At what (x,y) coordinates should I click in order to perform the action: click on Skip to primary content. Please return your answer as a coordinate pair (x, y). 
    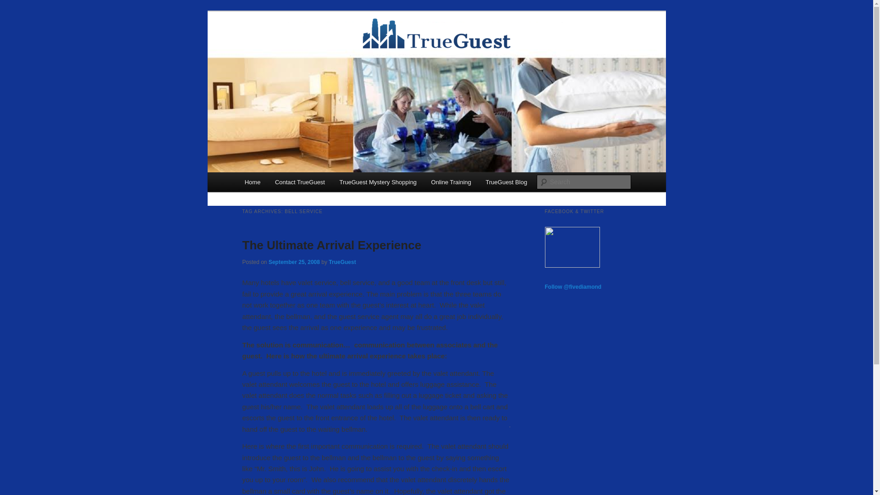
    Looking at the image, I should click on (286, 183).